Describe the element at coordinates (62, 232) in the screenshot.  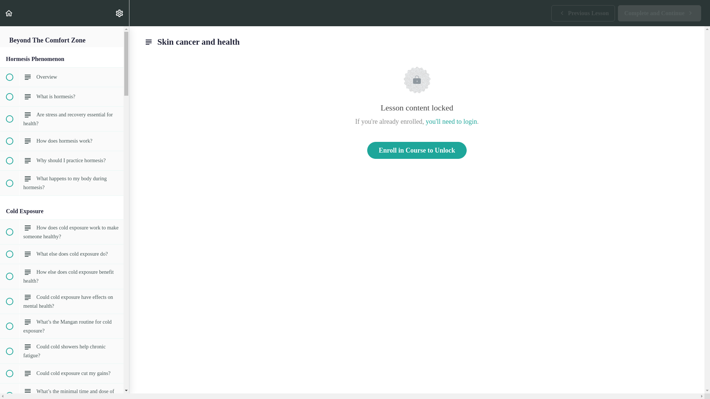
I see `  Previous Lesson` at that location.